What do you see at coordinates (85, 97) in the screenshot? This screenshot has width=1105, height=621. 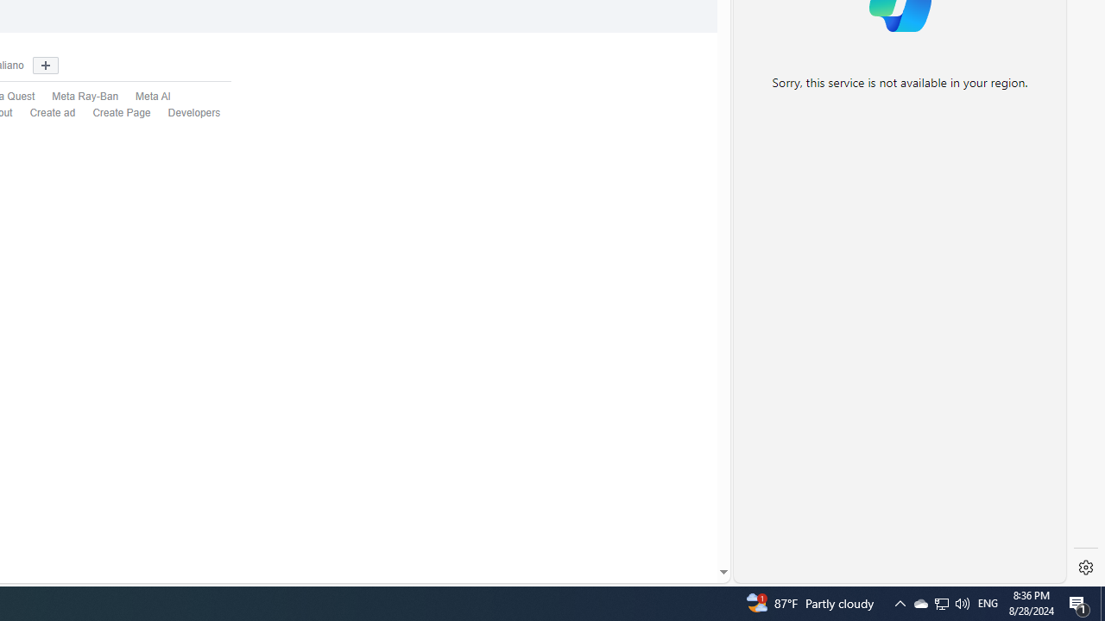 I see `Meta Ray-Ban` at bounding box center [85, 97].